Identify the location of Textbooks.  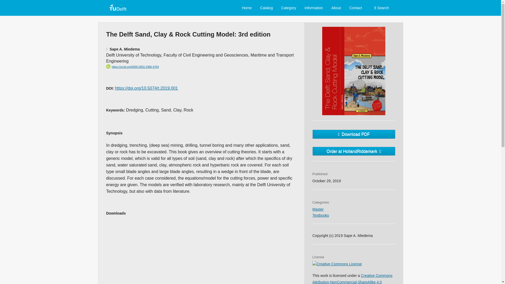
(321, 215).